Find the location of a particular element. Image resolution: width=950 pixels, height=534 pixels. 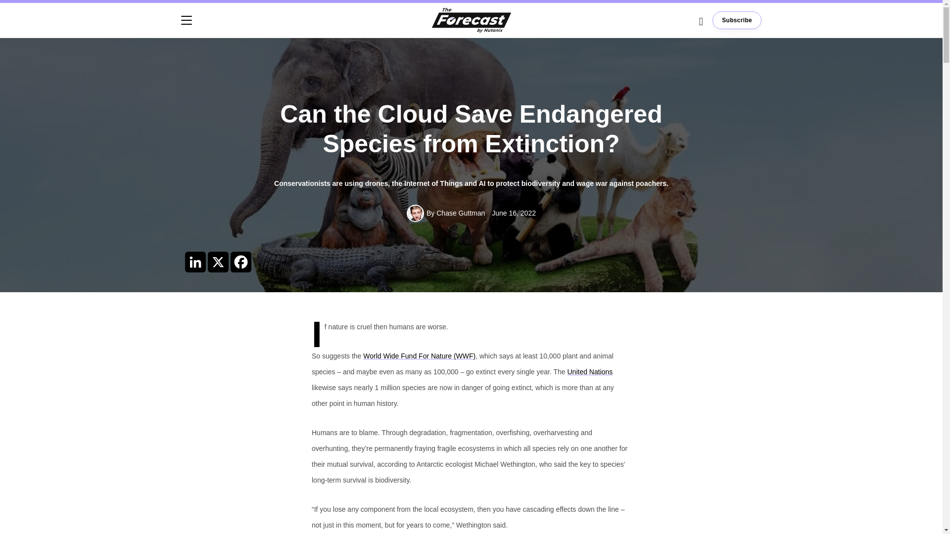

Facebook is located at coordinates (241, 261).